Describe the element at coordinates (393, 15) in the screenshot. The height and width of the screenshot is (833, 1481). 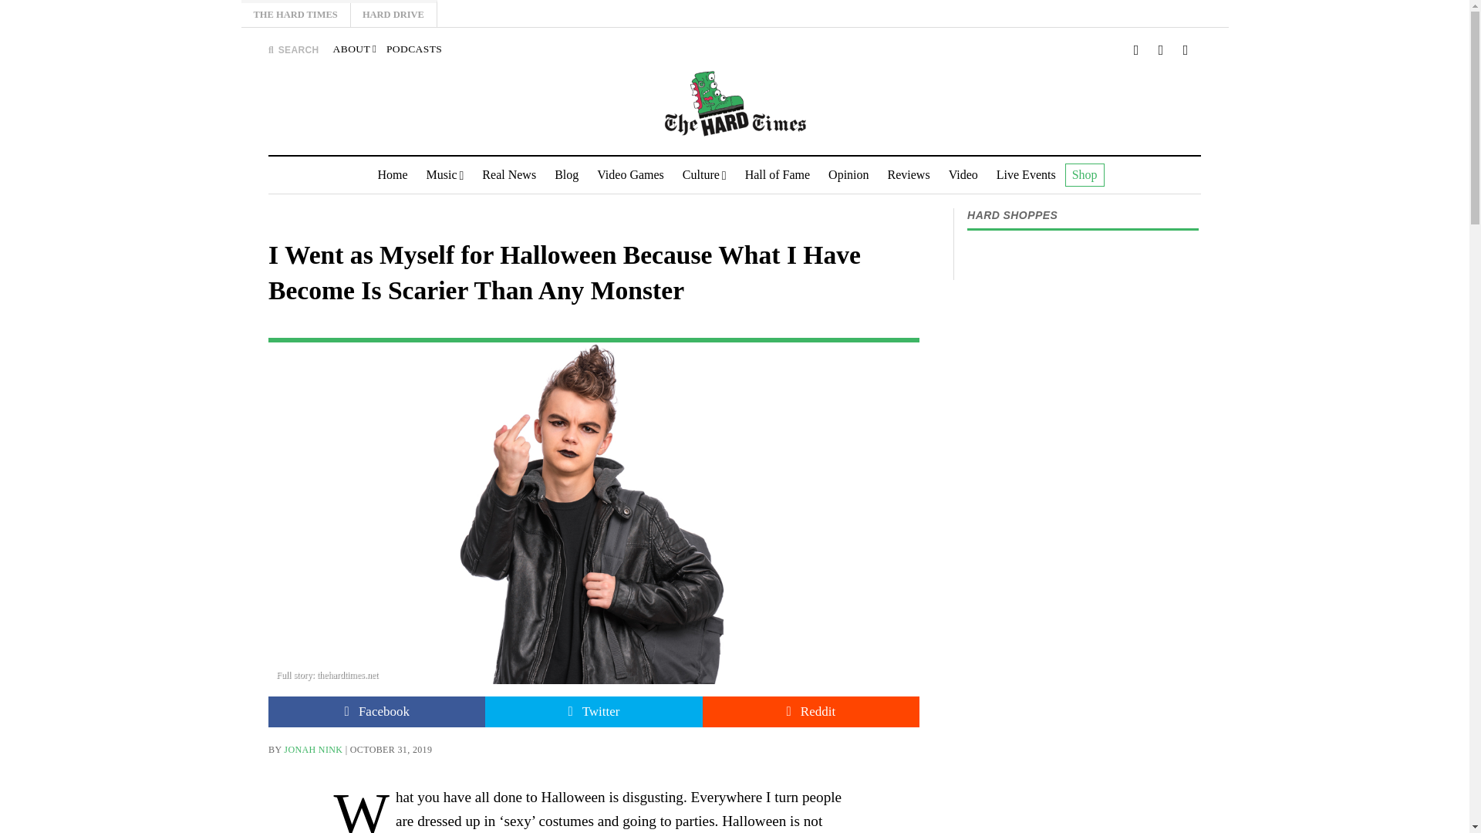
I see `HARD DRIVE` at that location.